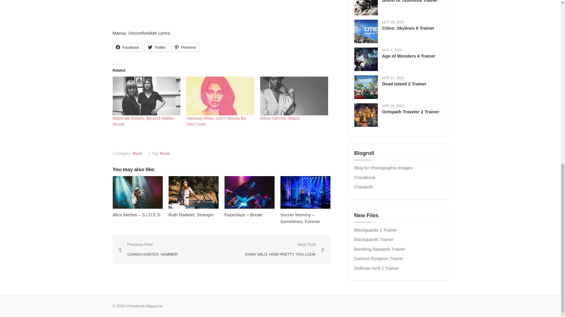  Describe the element at coordinates (280, 118) in the screenshot. I see `Olivia Gilmore: Matrix` at that location.